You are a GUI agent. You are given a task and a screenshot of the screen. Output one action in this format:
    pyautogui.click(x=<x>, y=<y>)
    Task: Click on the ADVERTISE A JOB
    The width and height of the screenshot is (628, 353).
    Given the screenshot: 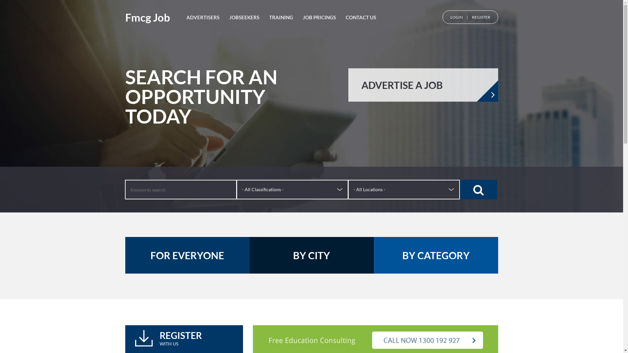 What is the action you would take?
    pyautogui.click(x=423, y=85)
    